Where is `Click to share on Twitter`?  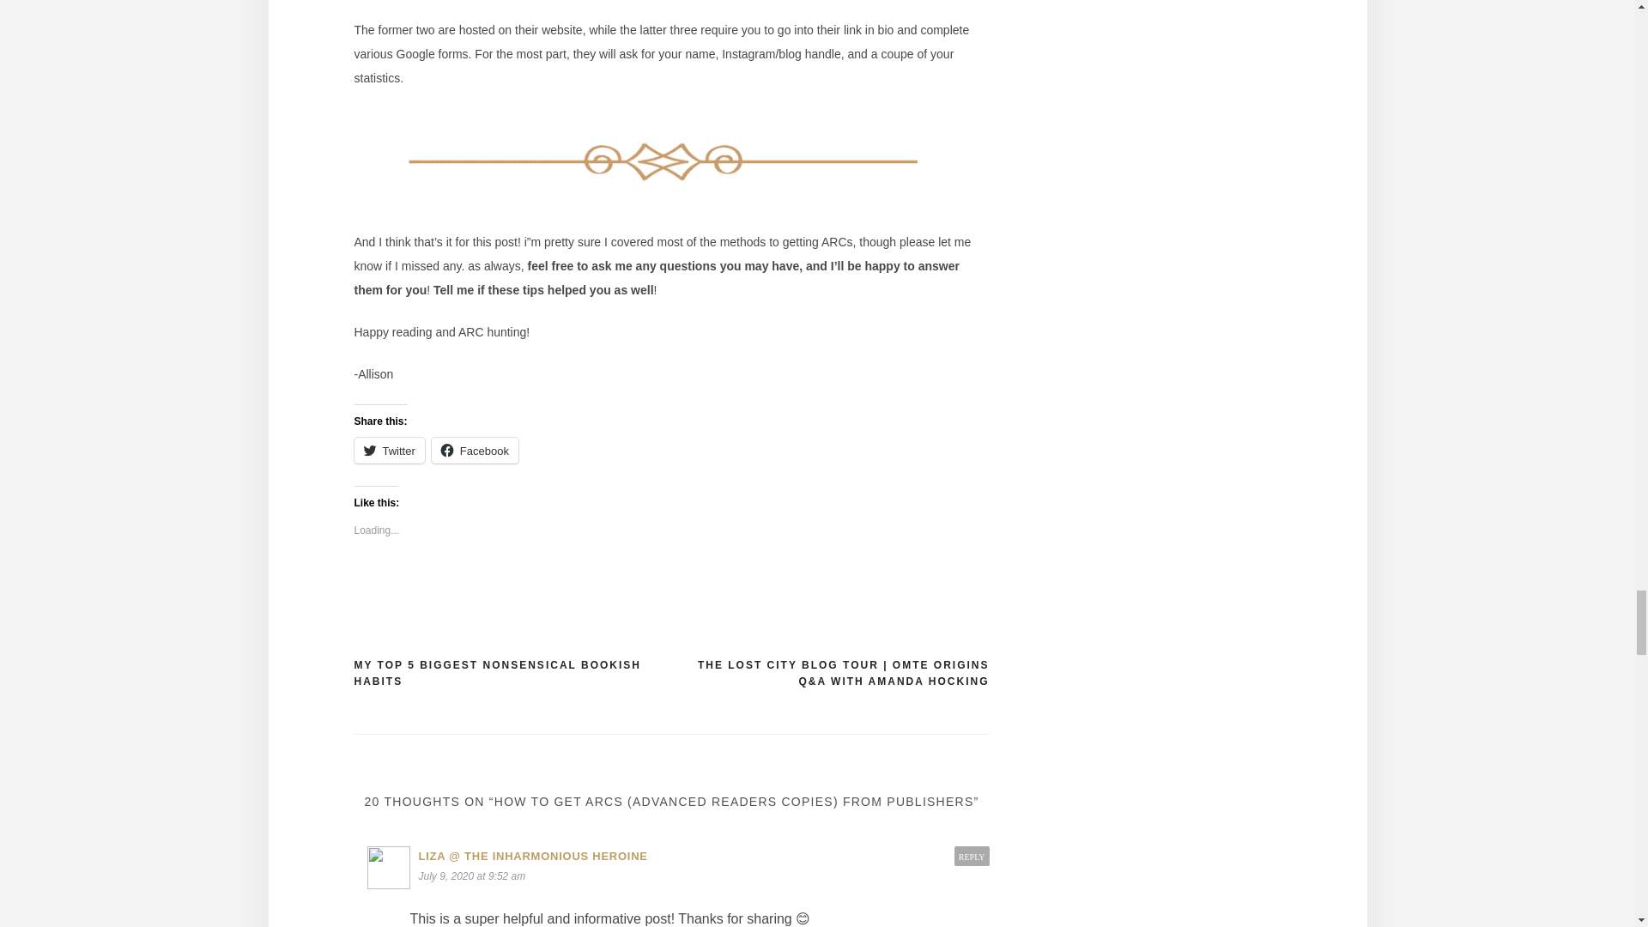 Click to share on Twitter is located at coordinates (388, 450).